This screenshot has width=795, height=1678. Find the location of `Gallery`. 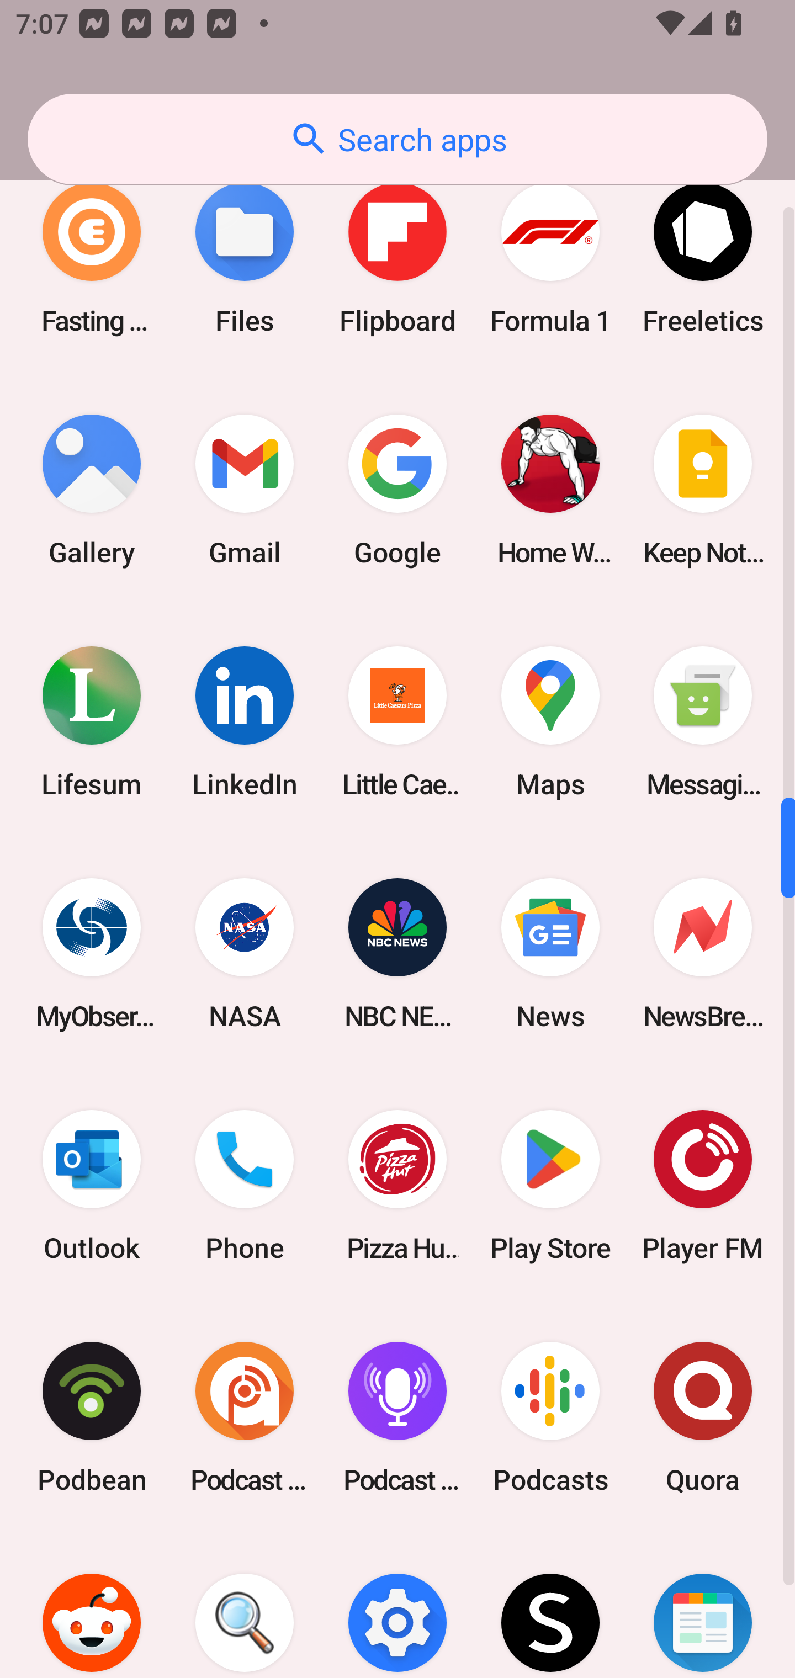

Gallery is located at coordinates (92, 490).